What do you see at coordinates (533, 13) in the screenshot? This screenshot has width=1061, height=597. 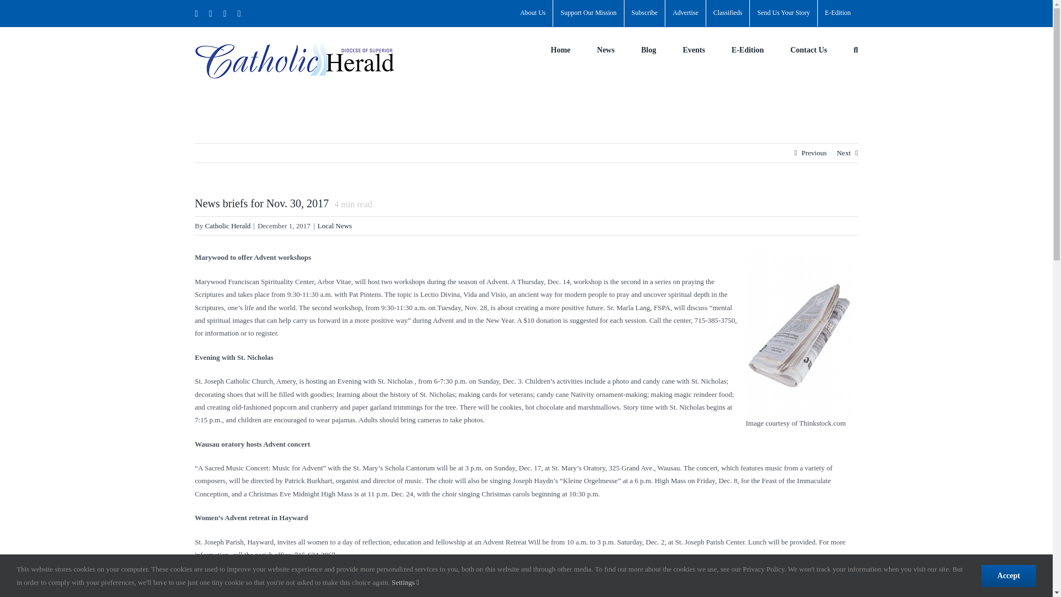 I see `About Us` at bounding box center [533, 13].